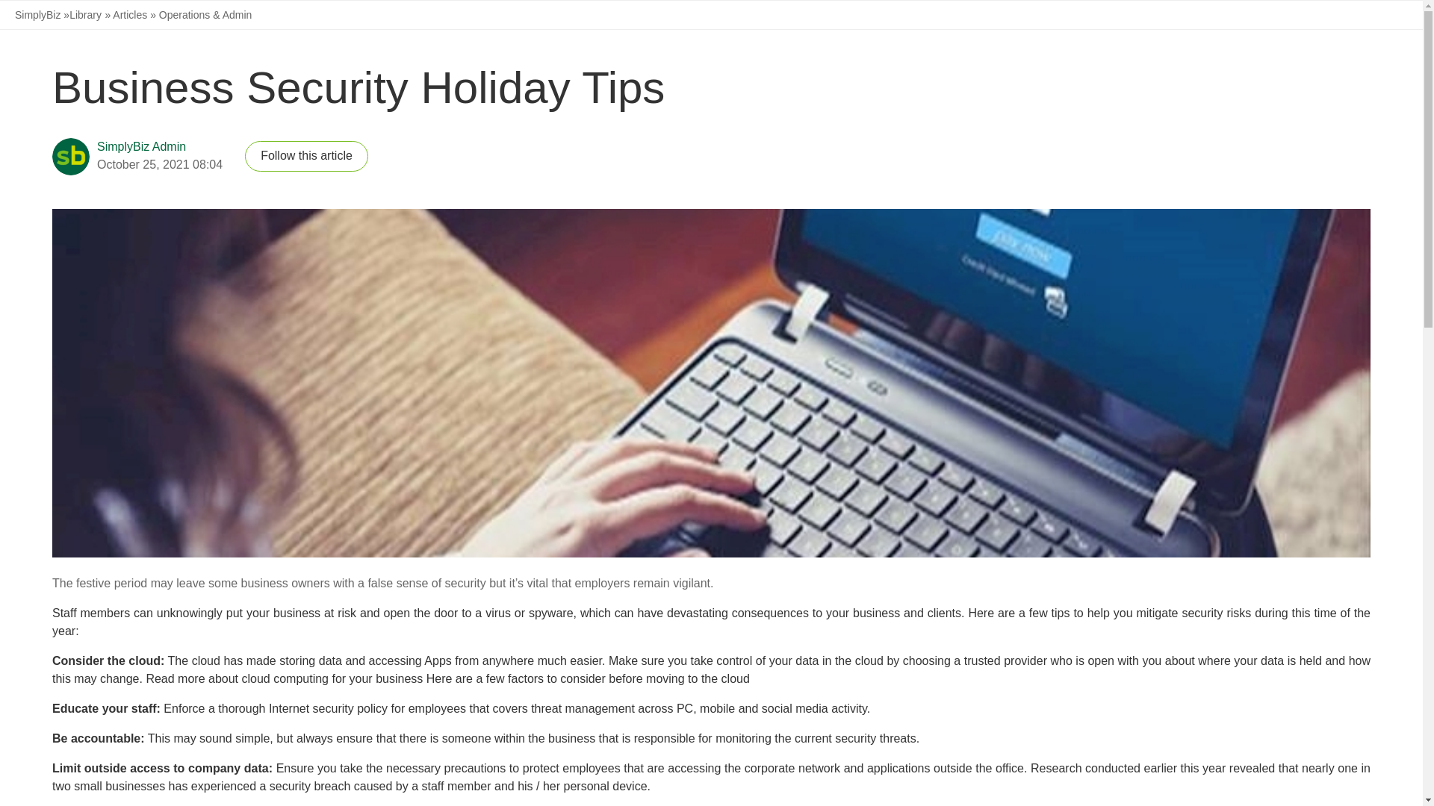 The image size is (1434, 806). Describe the element at coordinates (82, 15) in the screenshot. I see `Library` at that location.